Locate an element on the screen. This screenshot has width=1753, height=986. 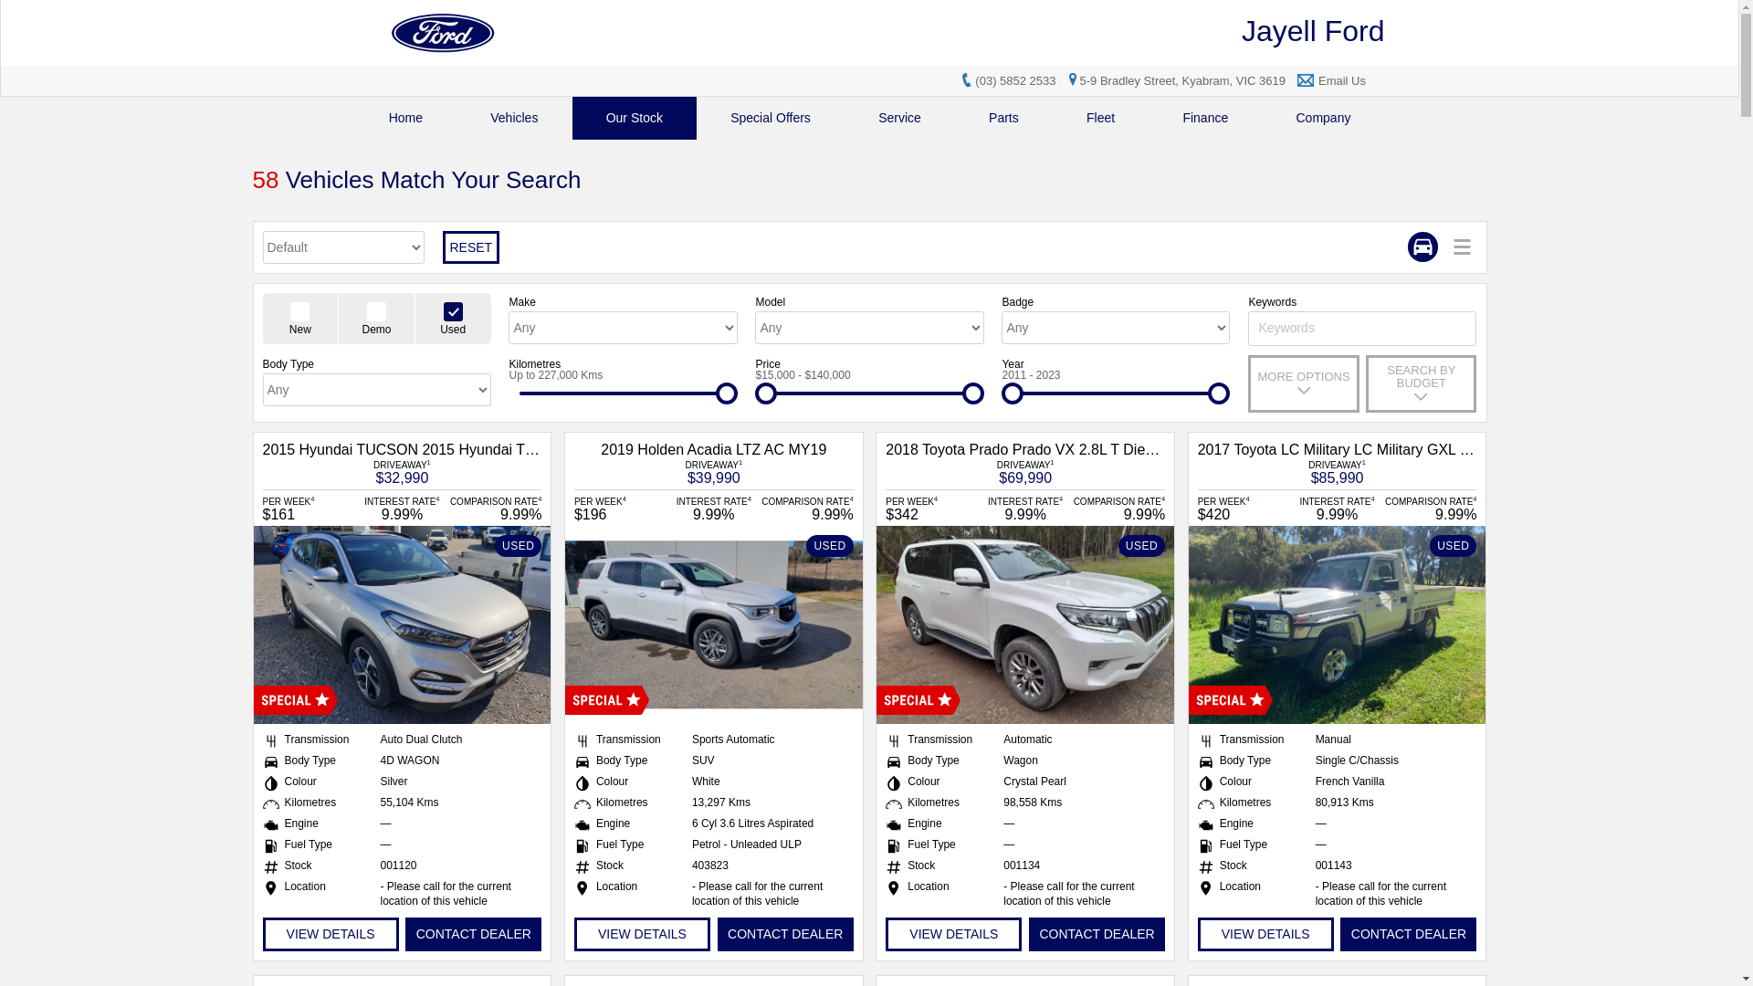
INTEREST RATE4
9.99% is located at coordinates (714, 508).